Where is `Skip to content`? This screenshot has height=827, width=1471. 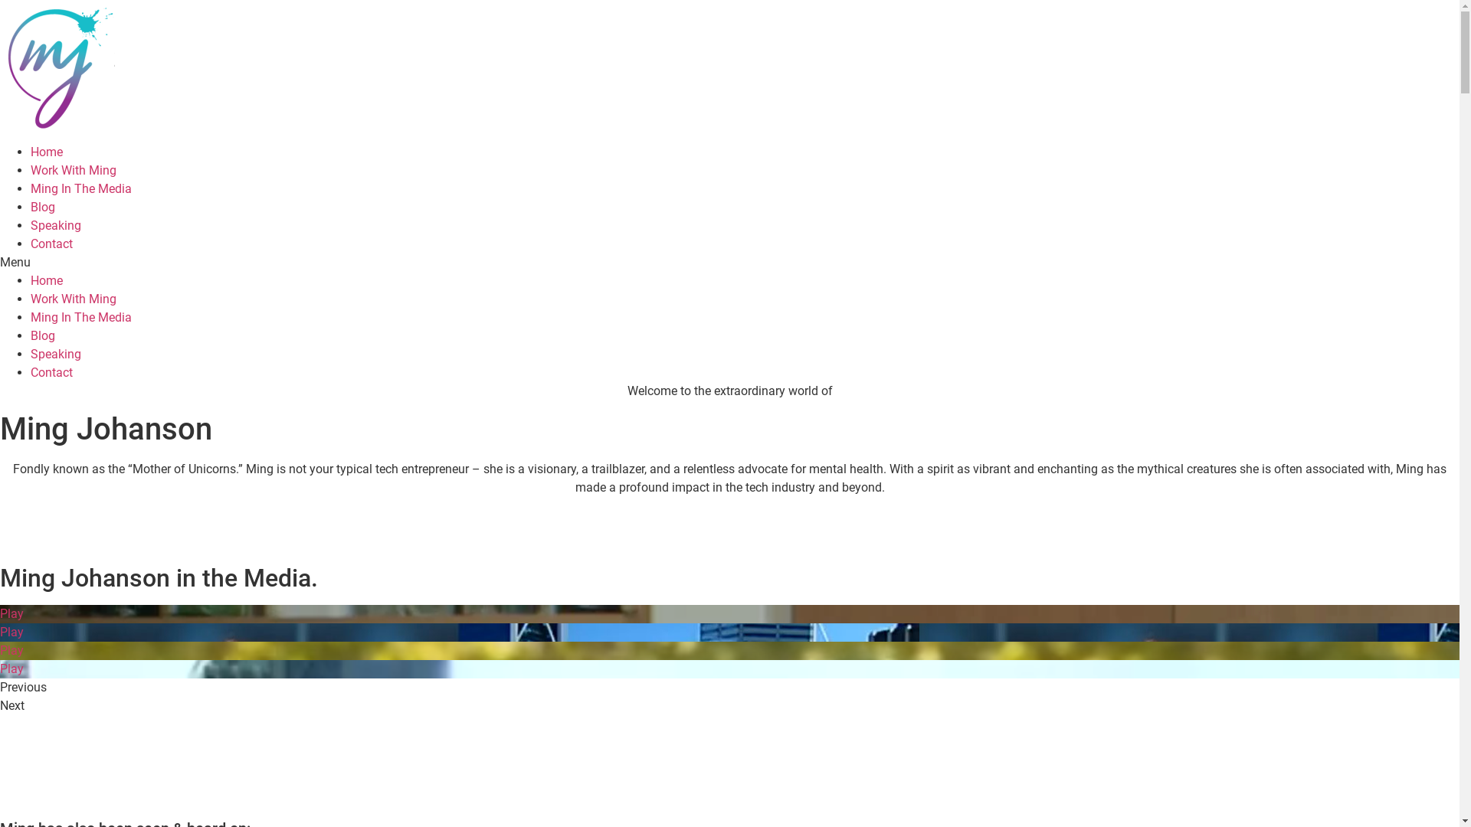 Skip to content is located at coordinates (0, 0).